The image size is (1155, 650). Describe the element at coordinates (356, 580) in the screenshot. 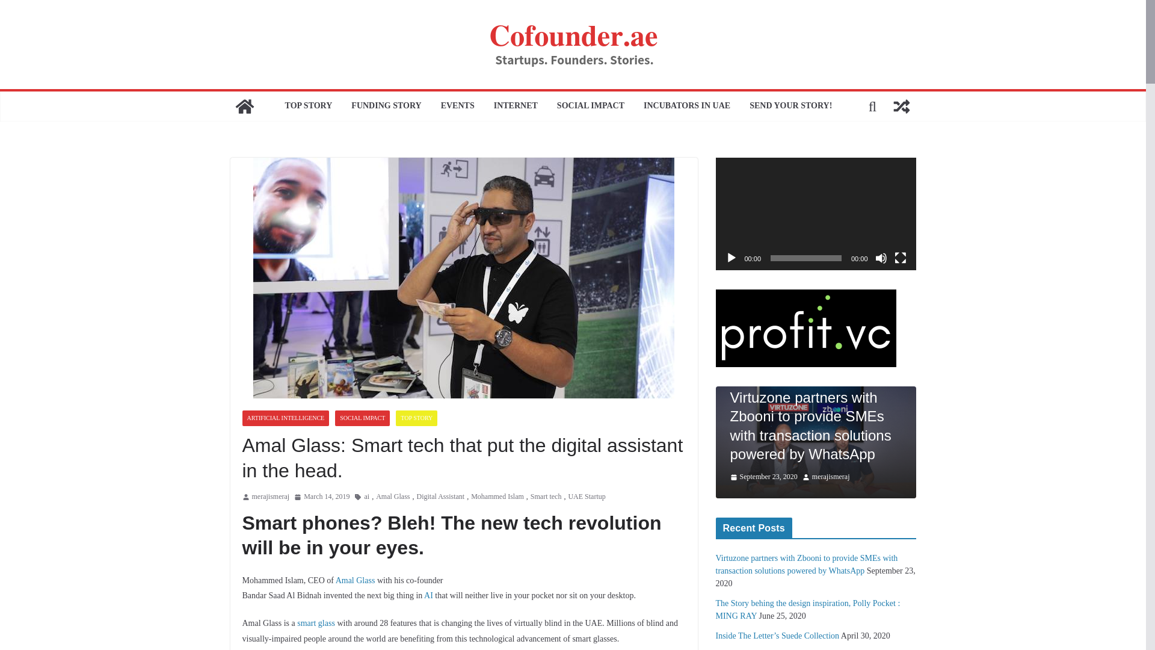

I see `Amal Glass` at that location.